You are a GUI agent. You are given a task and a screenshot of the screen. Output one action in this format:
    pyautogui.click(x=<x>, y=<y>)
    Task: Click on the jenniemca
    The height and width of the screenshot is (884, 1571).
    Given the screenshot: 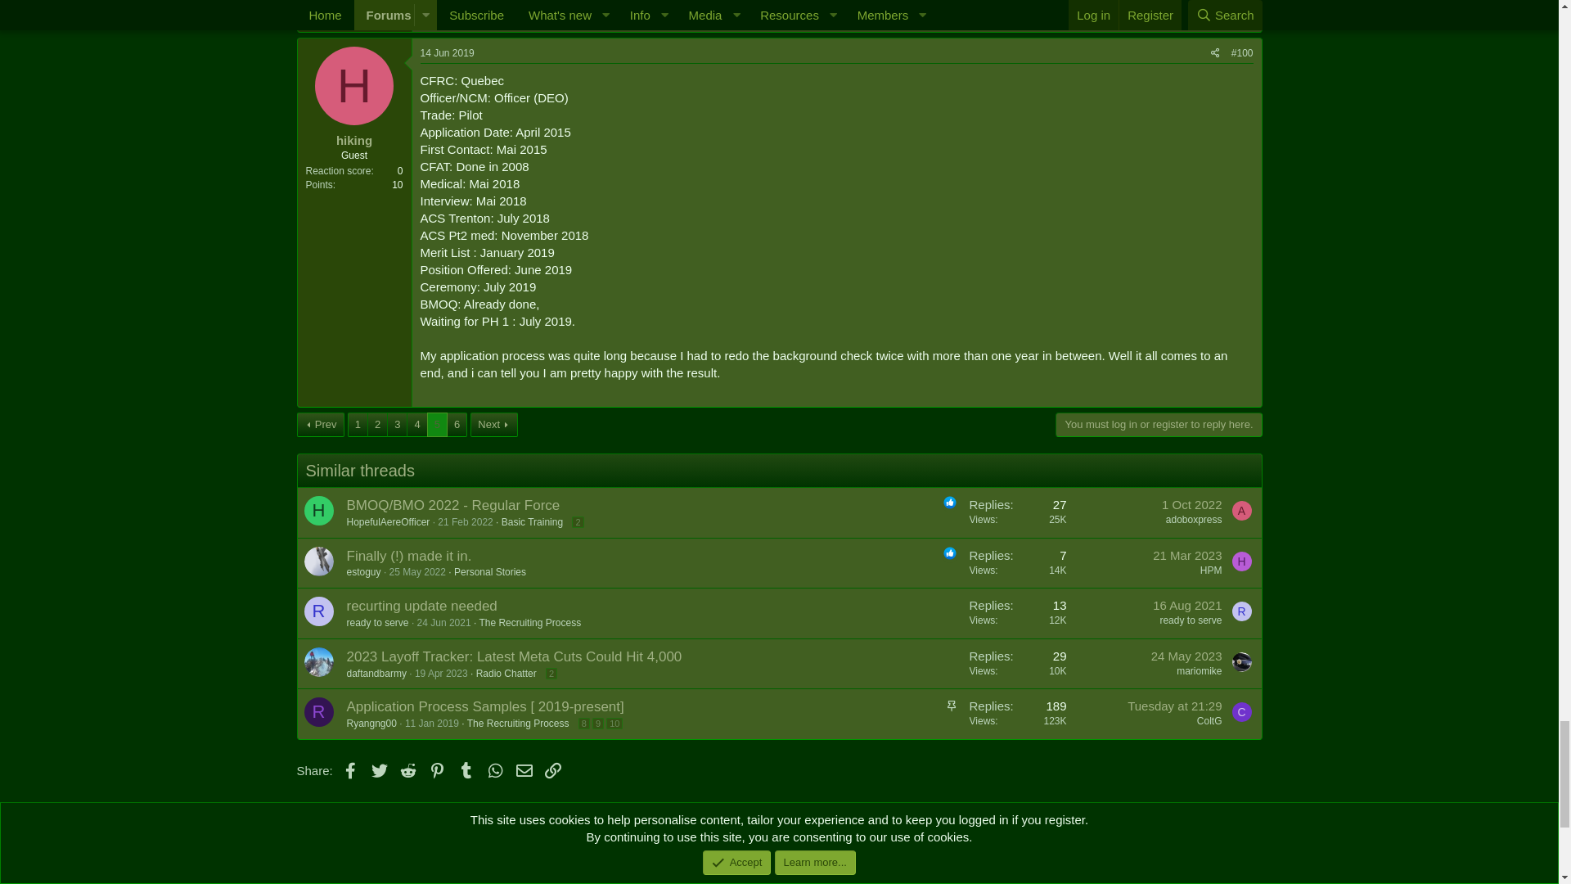 What is the action you would take?
    pyautogui.click(x=332, y=228)
    